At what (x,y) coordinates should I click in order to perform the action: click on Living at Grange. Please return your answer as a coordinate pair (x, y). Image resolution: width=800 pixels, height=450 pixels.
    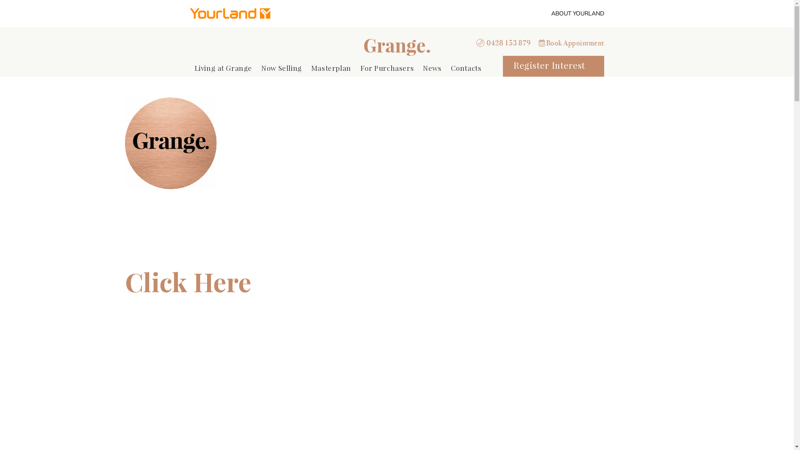
    Looking at the image, I should click on (223, 69).